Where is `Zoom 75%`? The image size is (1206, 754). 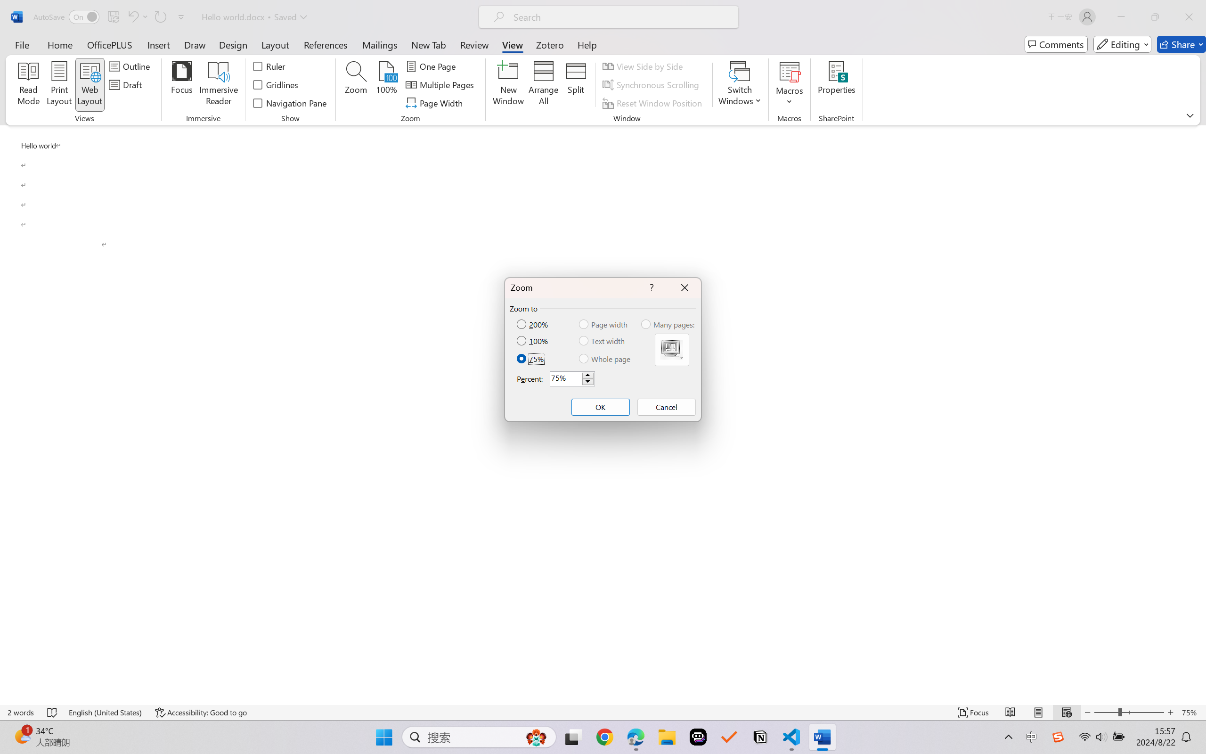 Zoom 75% is located at coordinates (1191, 713).